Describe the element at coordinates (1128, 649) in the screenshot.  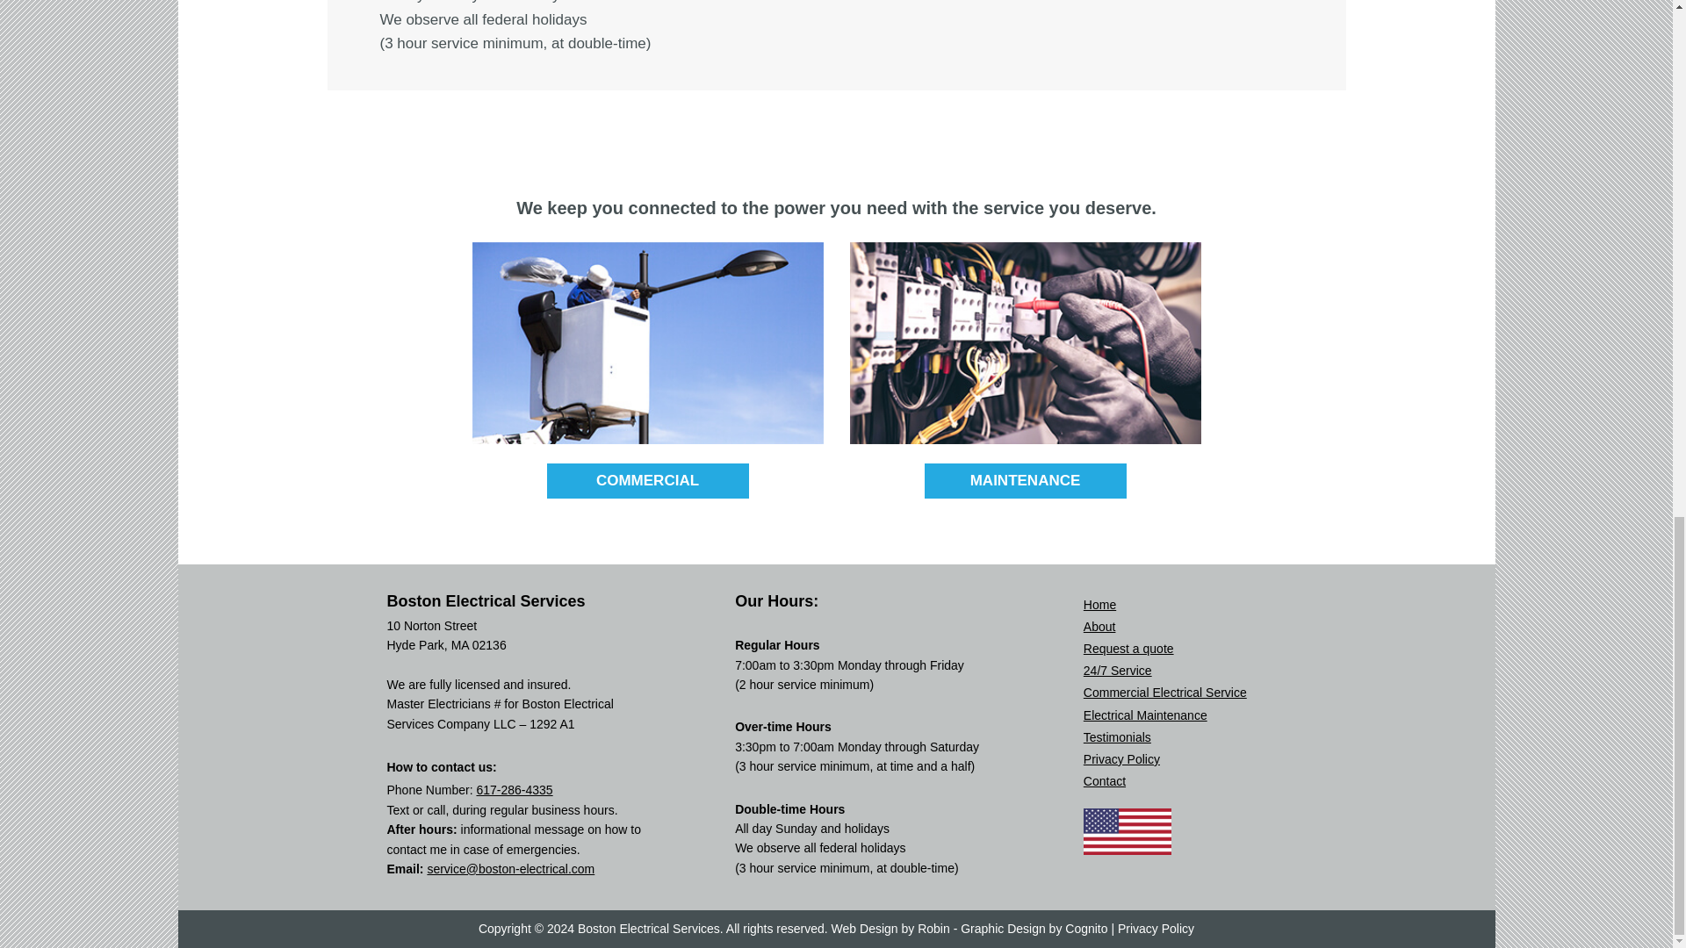
I see `Request a quote` at that location.